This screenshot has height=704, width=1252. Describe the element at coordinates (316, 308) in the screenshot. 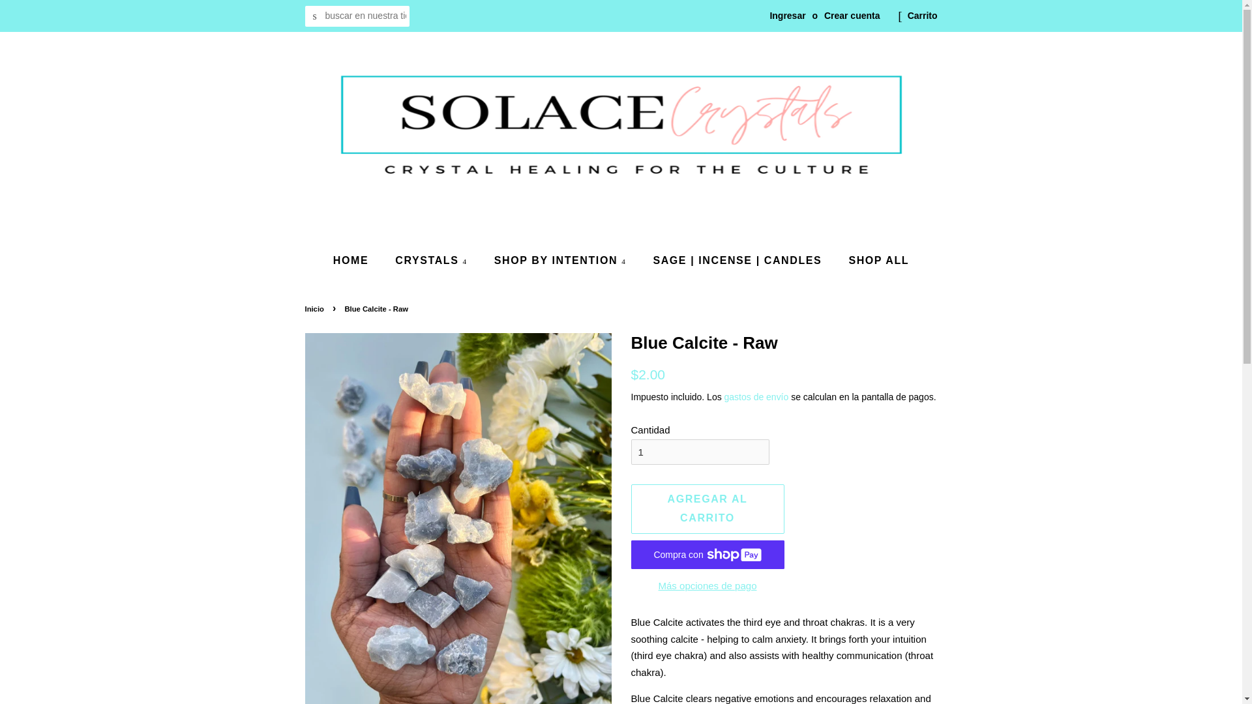

I see `Volver a la portada` at that location.